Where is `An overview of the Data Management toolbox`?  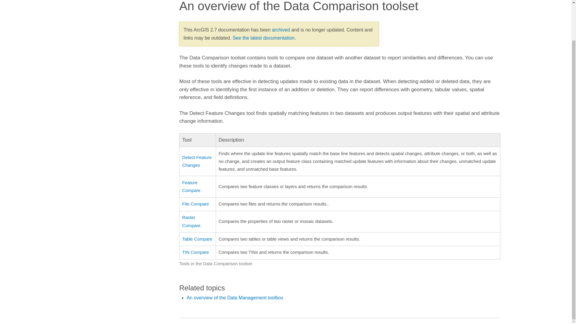
An overview of the Data Management toolbox is located at coordinates (235, 298).